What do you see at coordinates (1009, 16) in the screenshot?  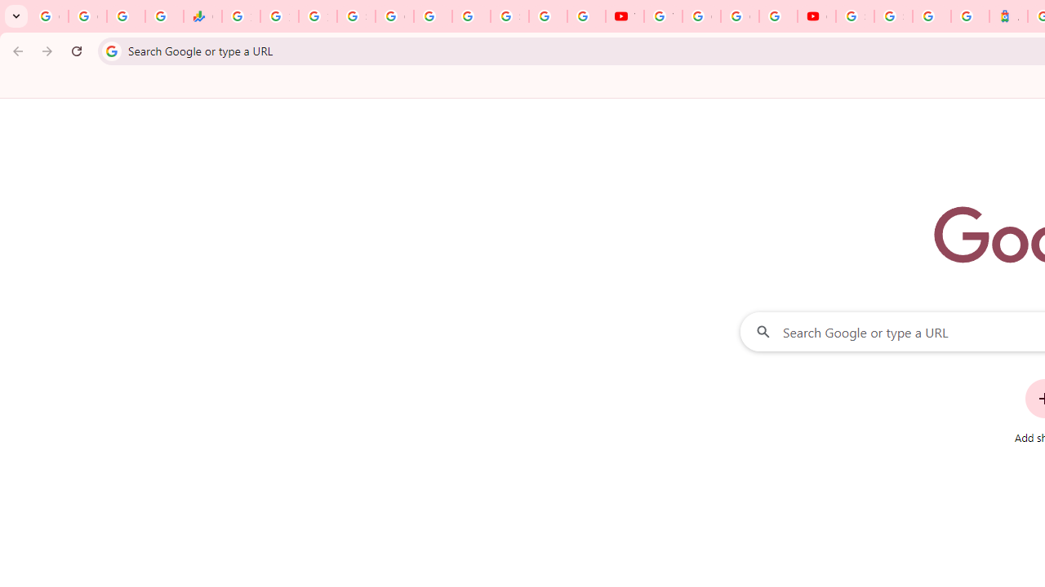 I see `Atour Hotel - Google hotels` at bounding box center [1009, 16].